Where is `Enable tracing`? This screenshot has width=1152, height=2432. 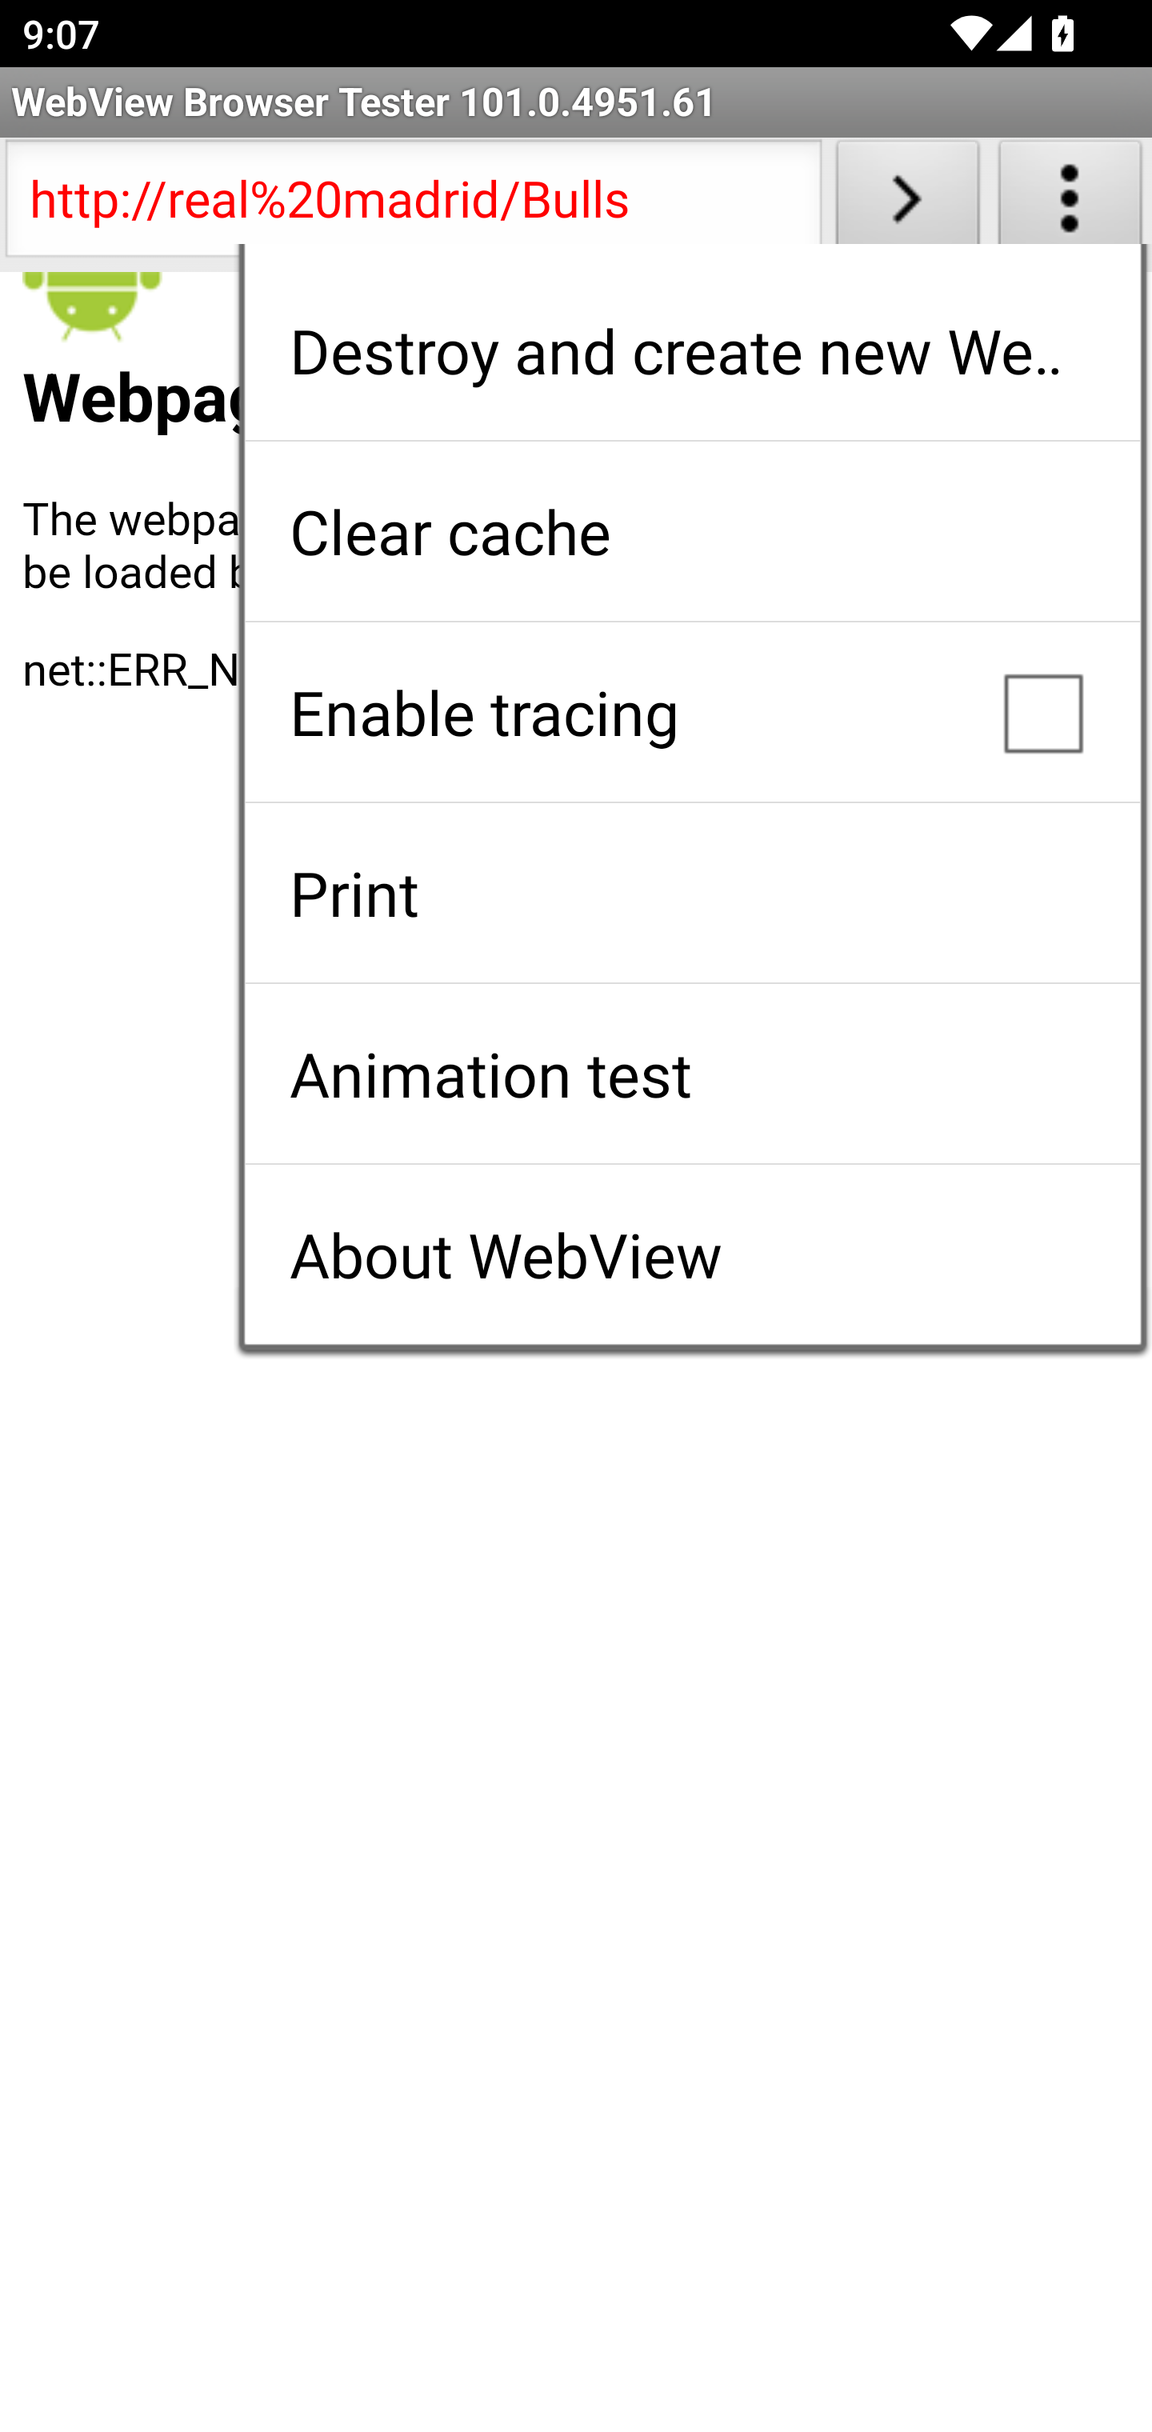
Enable tracing is located at coordinates (692, 712).